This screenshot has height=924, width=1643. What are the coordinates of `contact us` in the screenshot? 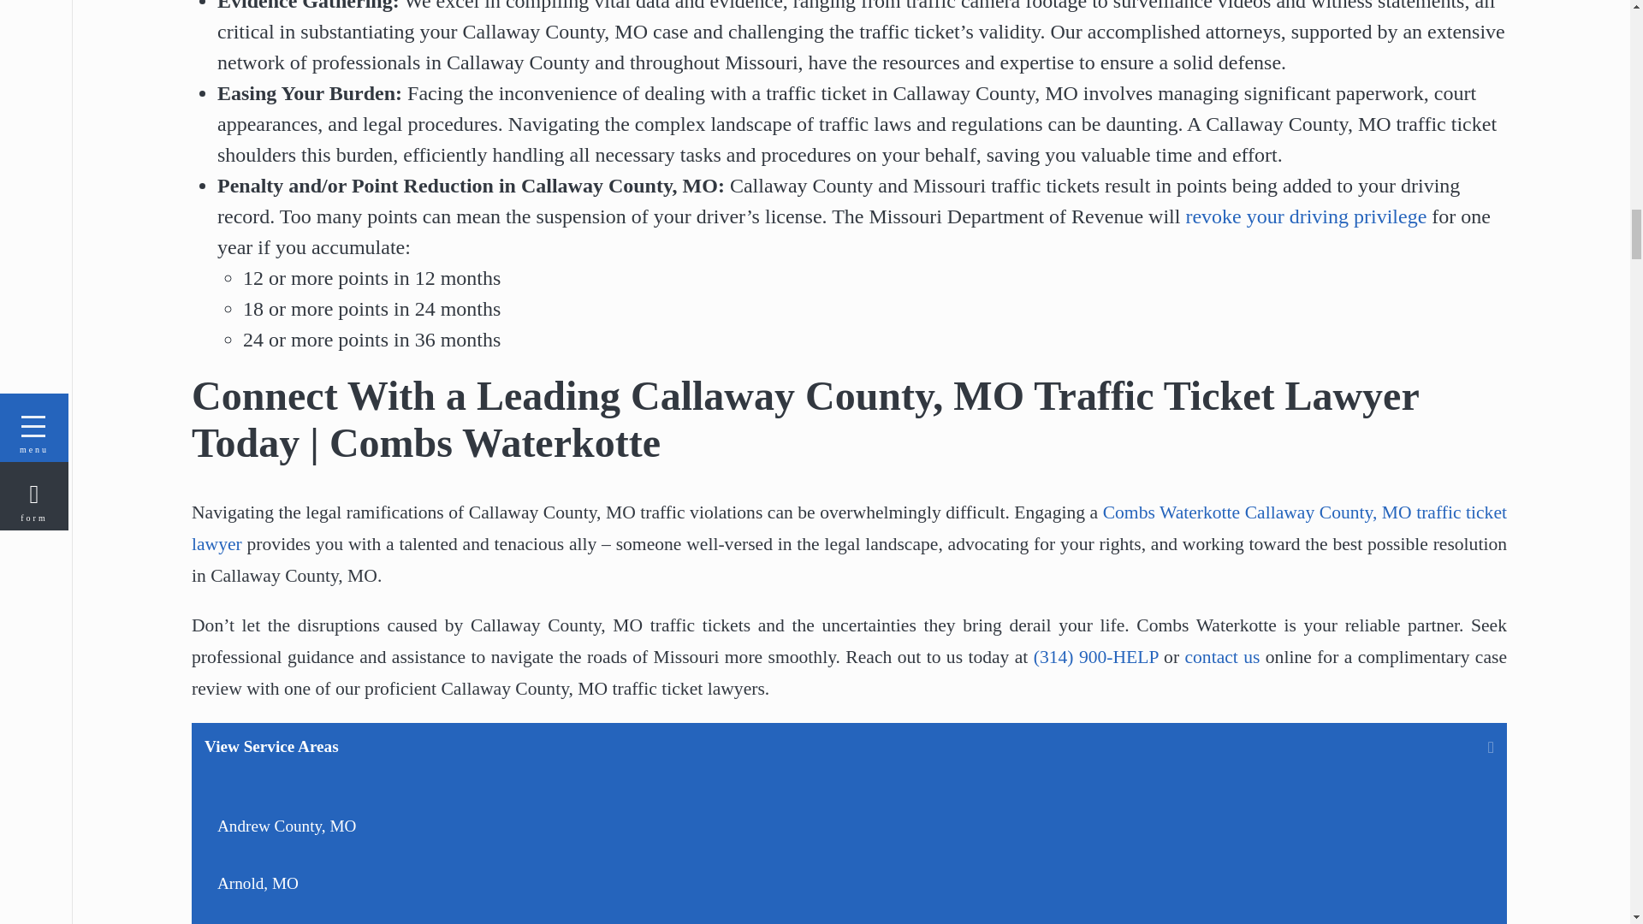 It's located at (1222, 657).